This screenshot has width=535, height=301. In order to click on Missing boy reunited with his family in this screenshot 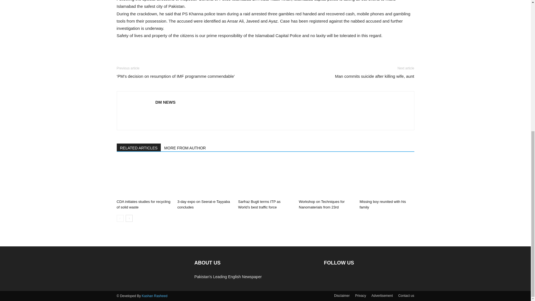, I will do `click(387, 178)`.